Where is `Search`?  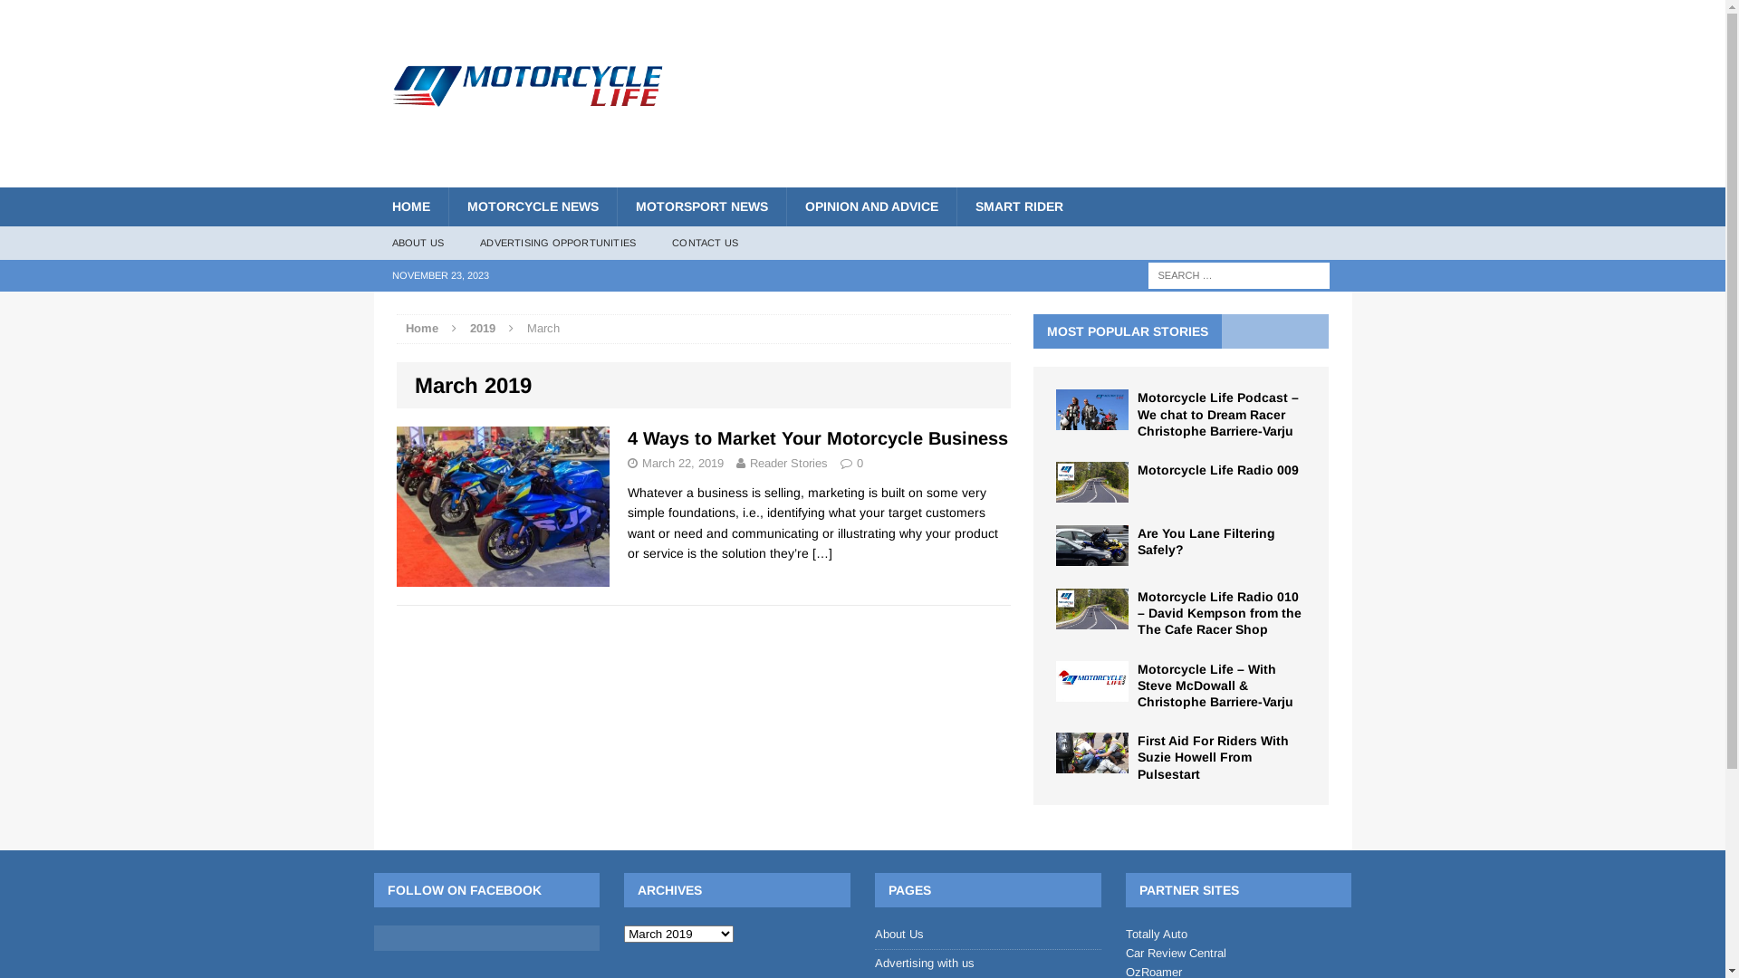 Search is located at coordinates (45, 14).